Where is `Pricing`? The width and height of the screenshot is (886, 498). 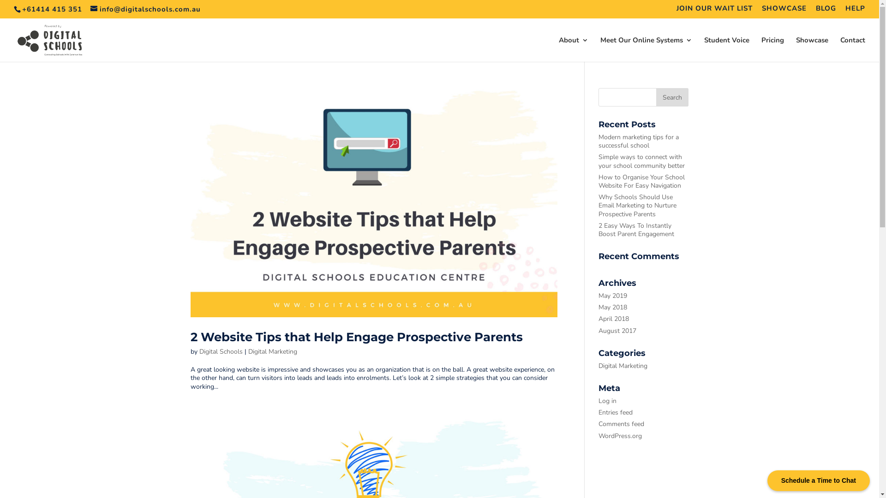
Pricing is located at coordinates (772, 49).